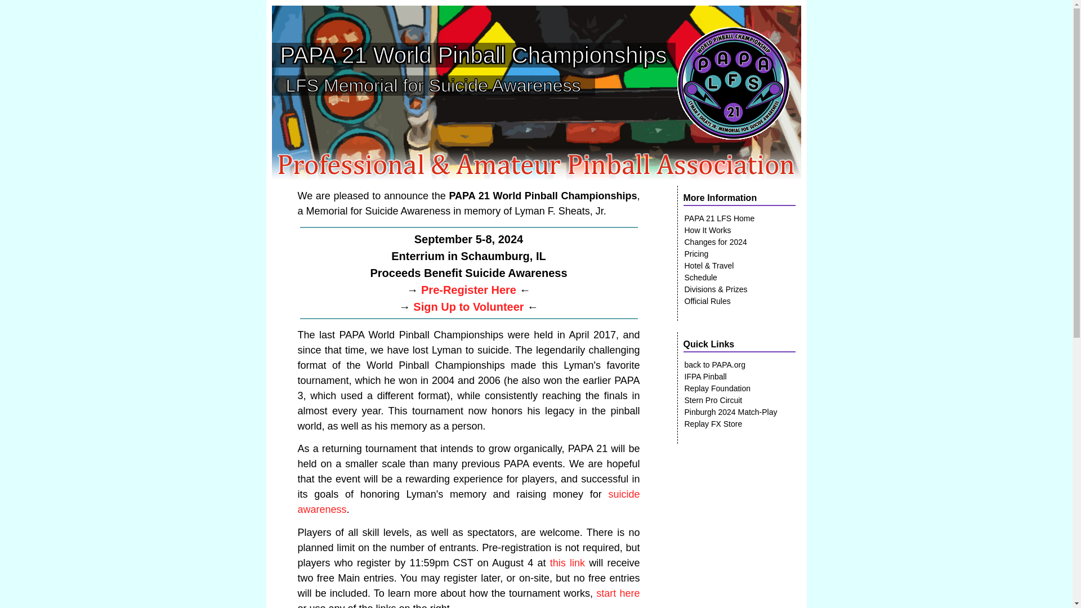 The image size is (1081, 608). What do you see at coordinates (707, 301) in the screenshot?
I see `Official Rules` at bounding box center [707, 301].